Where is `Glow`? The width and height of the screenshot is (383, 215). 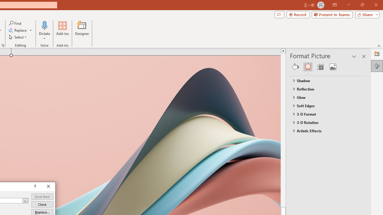 Glow is located at coordinates (326, 97).